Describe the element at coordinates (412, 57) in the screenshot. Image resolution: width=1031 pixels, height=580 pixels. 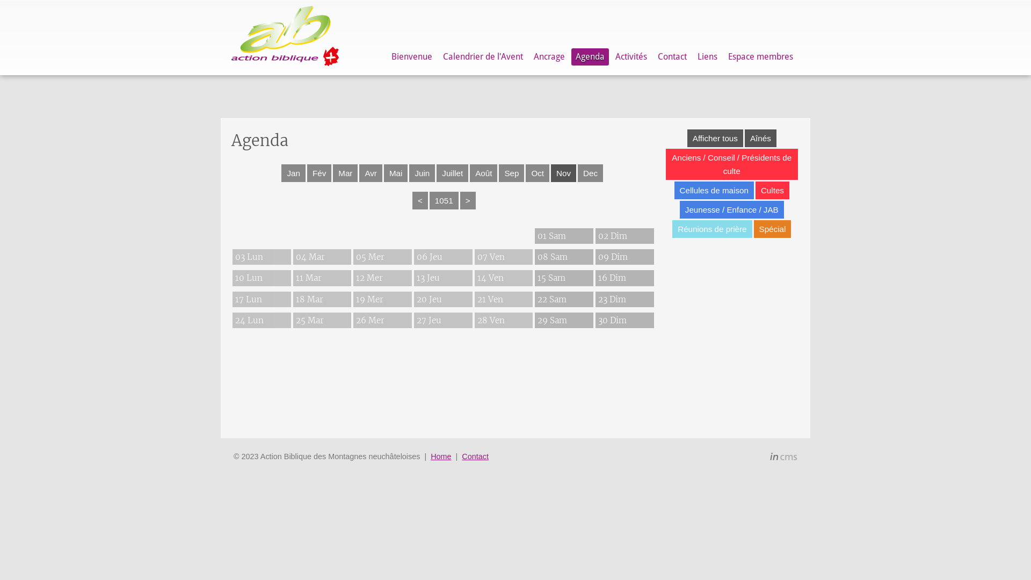
I see `Bienvenue` at that location.